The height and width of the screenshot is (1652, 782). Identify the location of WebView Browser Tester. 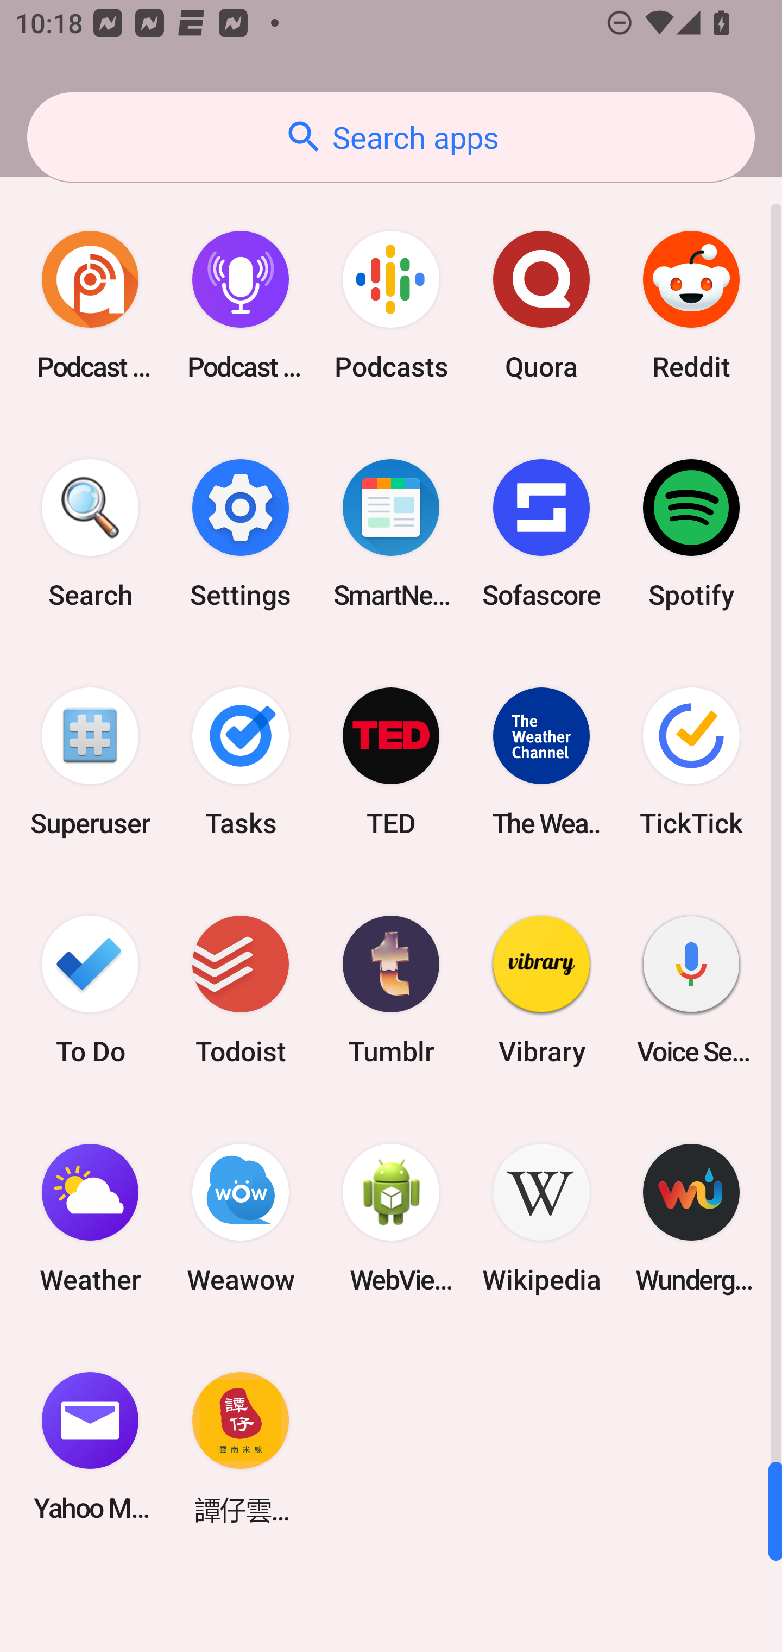
(391, 1218).